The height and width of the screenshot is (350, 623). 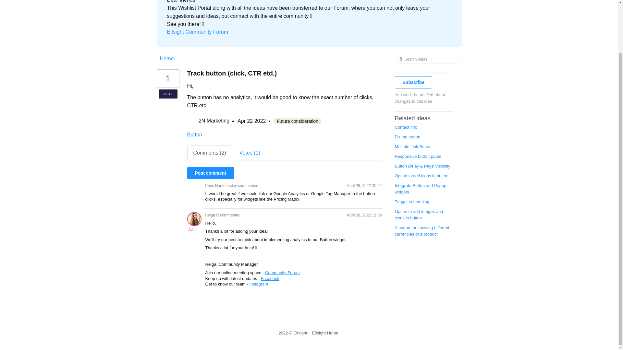 I want to click on Responsive button panel, so click(x=418, y=156).